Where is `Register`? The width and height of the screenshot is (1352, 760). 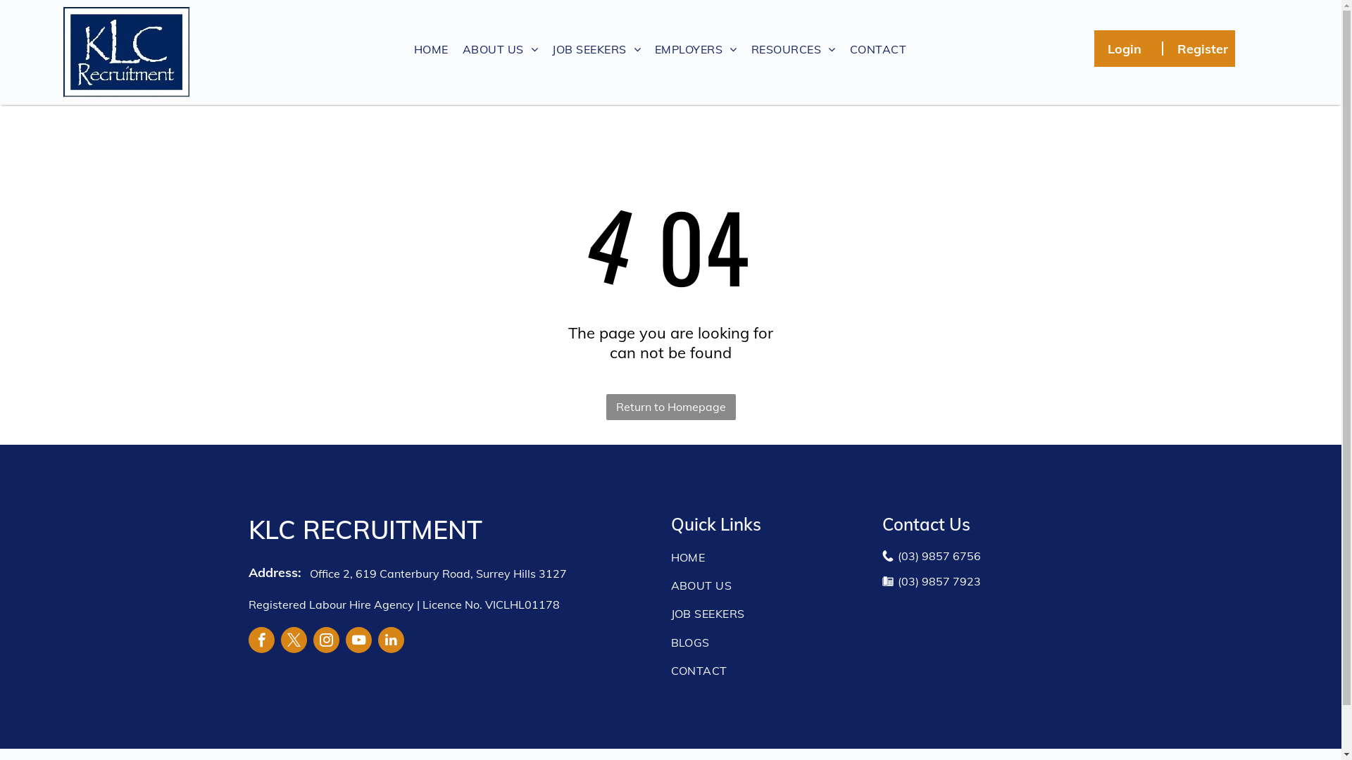 Register is located at coordinates (1203, 49).